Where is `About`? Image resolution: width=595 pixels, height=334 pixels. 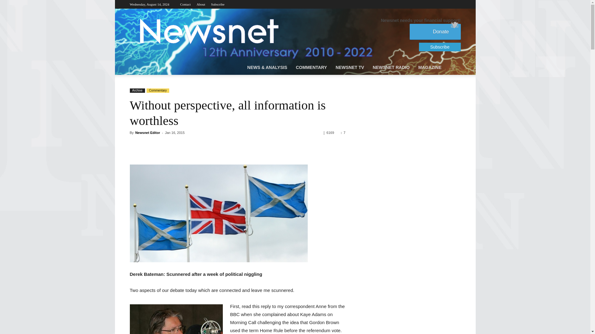
About is located at coordinates (201, 4).